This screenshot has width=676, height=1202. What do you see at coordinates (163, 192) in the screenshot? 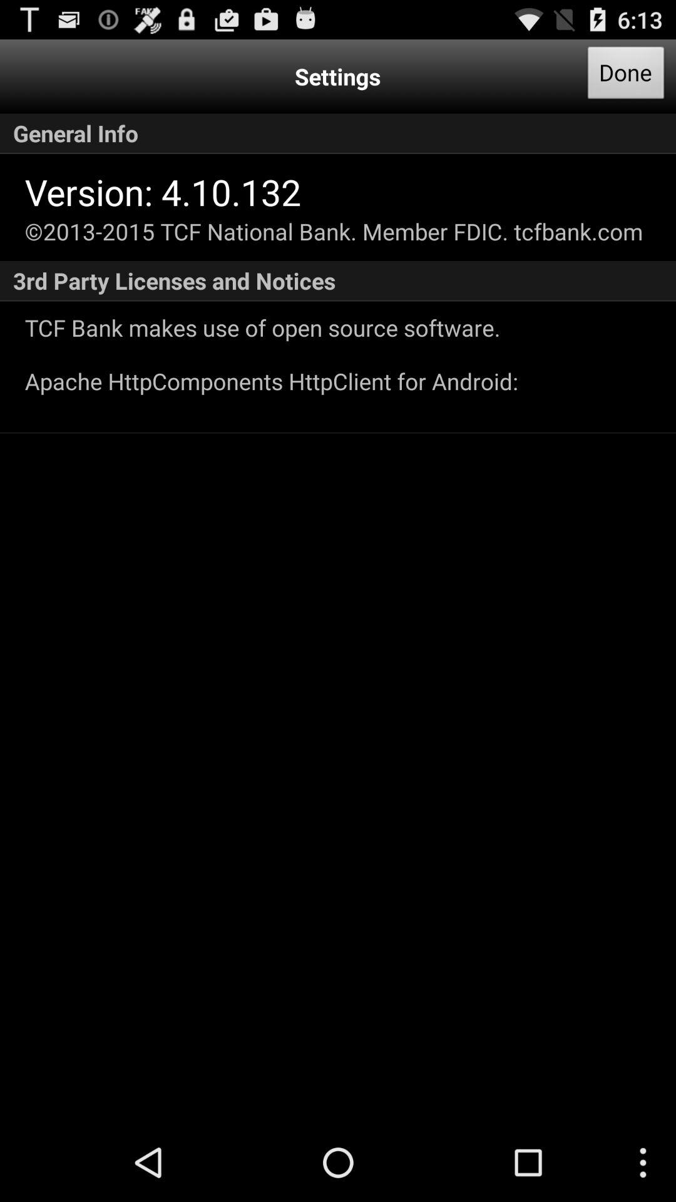
I see `turn on item above 2013 2015 tcf` at bounding box center [163, 192].